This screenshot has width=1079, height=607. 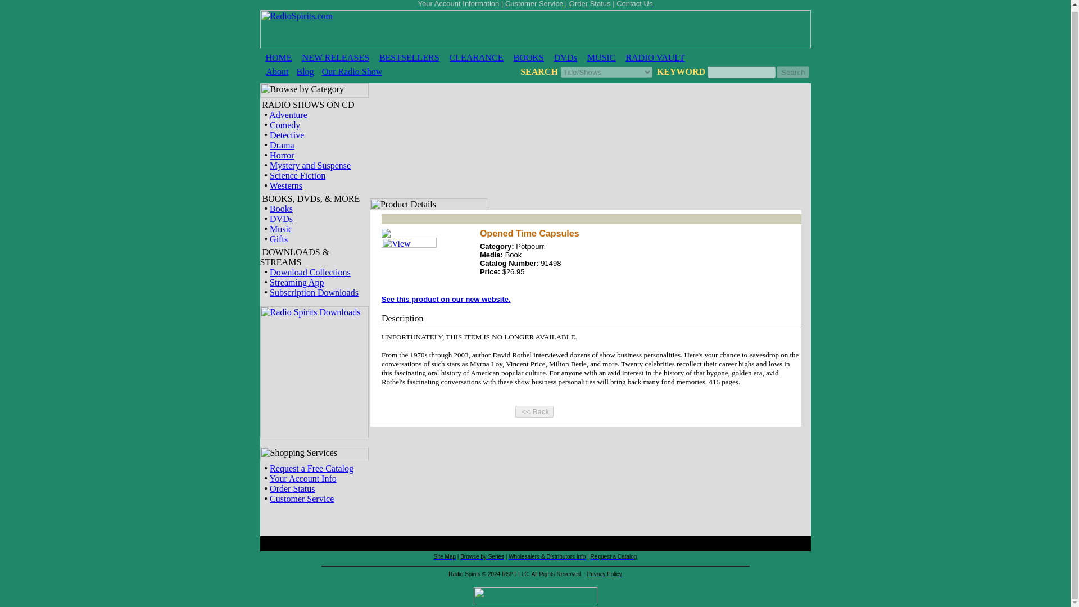 What do you see at coordinates (310, 272) in the screenshot?
I see `Download Collections` at bounding box center [310, 272].